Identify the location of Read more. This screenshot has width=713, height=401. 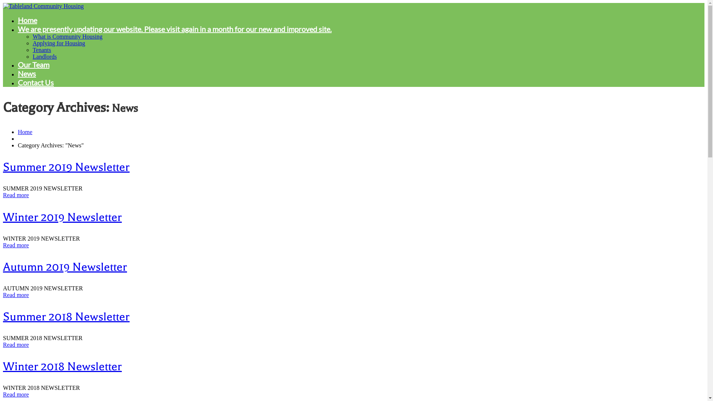
(16, 295).